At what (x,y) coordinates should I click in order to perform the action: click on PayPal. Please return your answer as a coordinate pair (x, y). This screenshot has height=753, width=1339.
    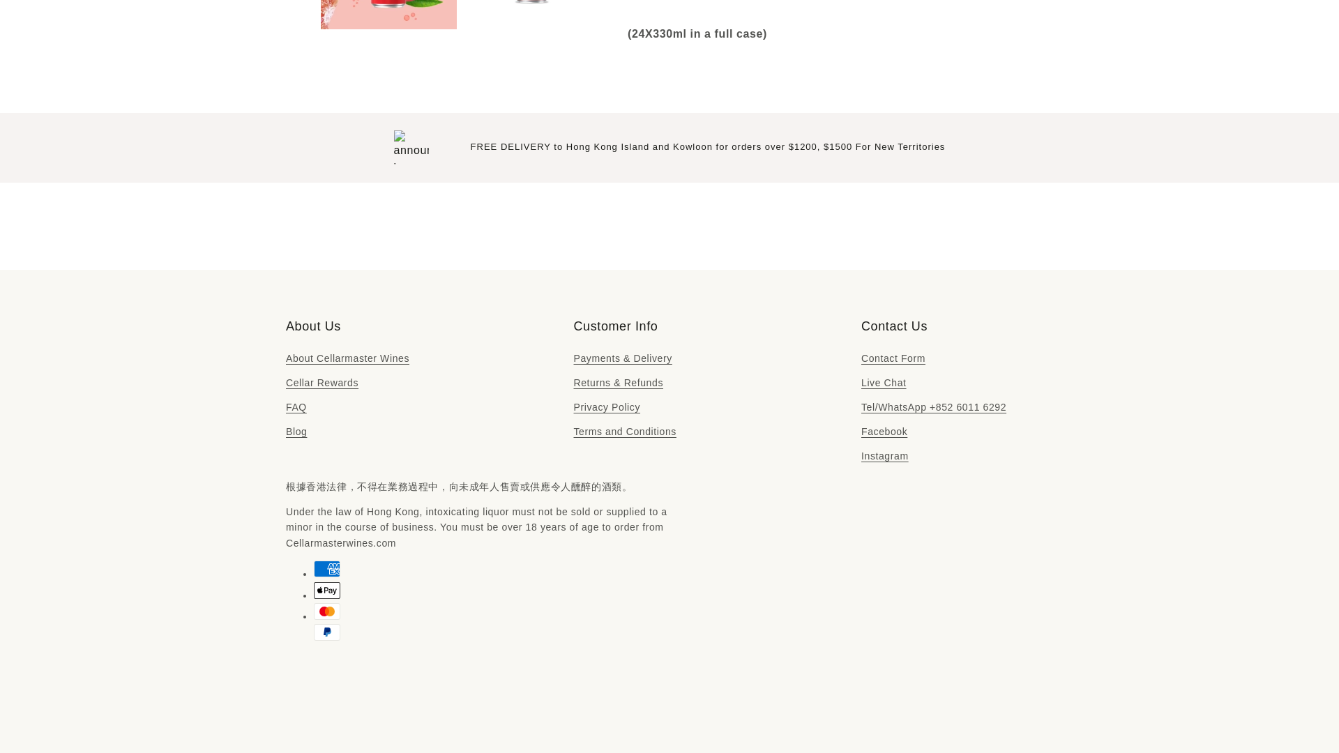
    Looking at the image, I should click on (326, 632).